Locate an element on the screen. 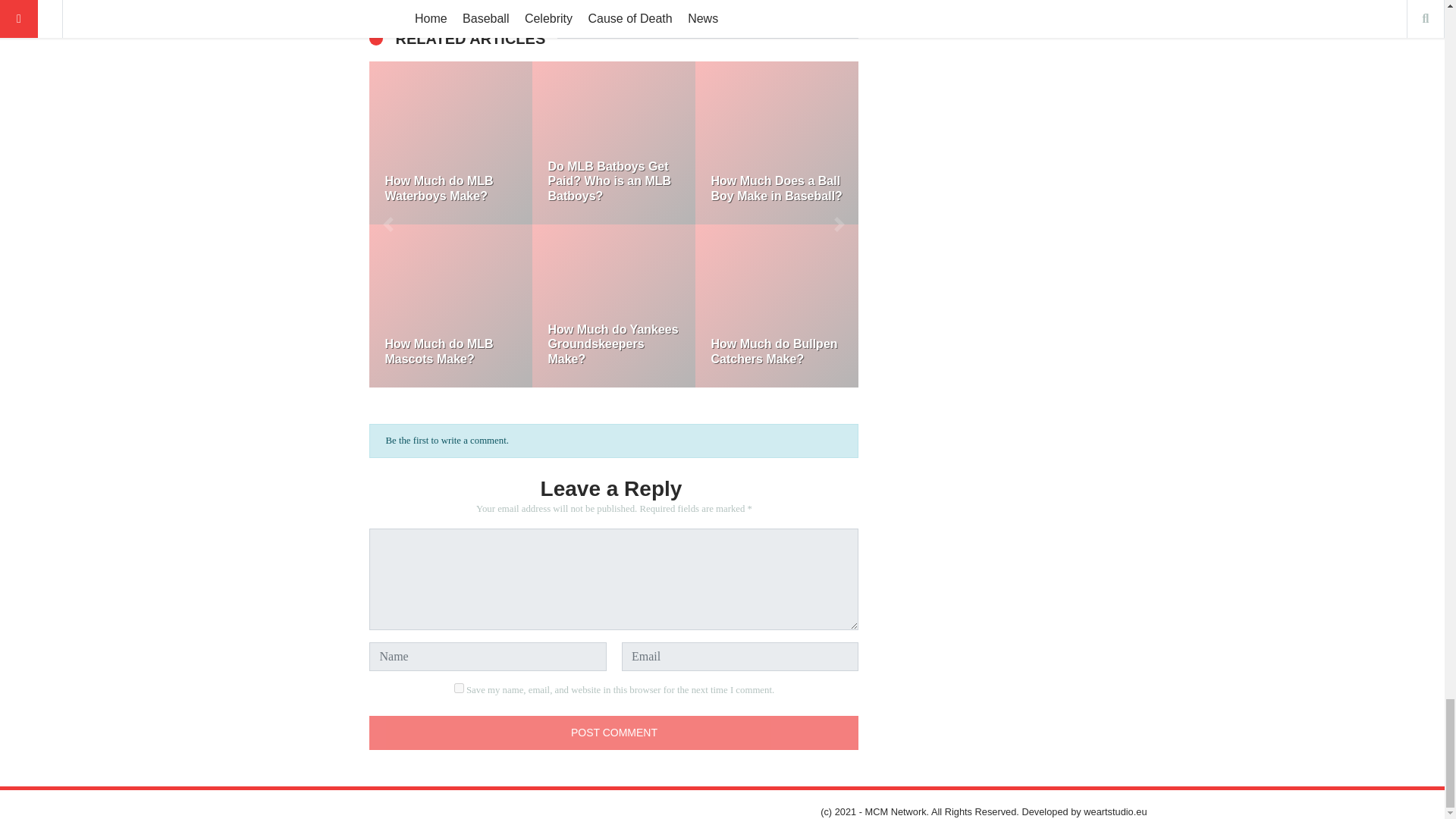  How Much do Bullpen Catchers Make? is located at coordinates (777, 305).